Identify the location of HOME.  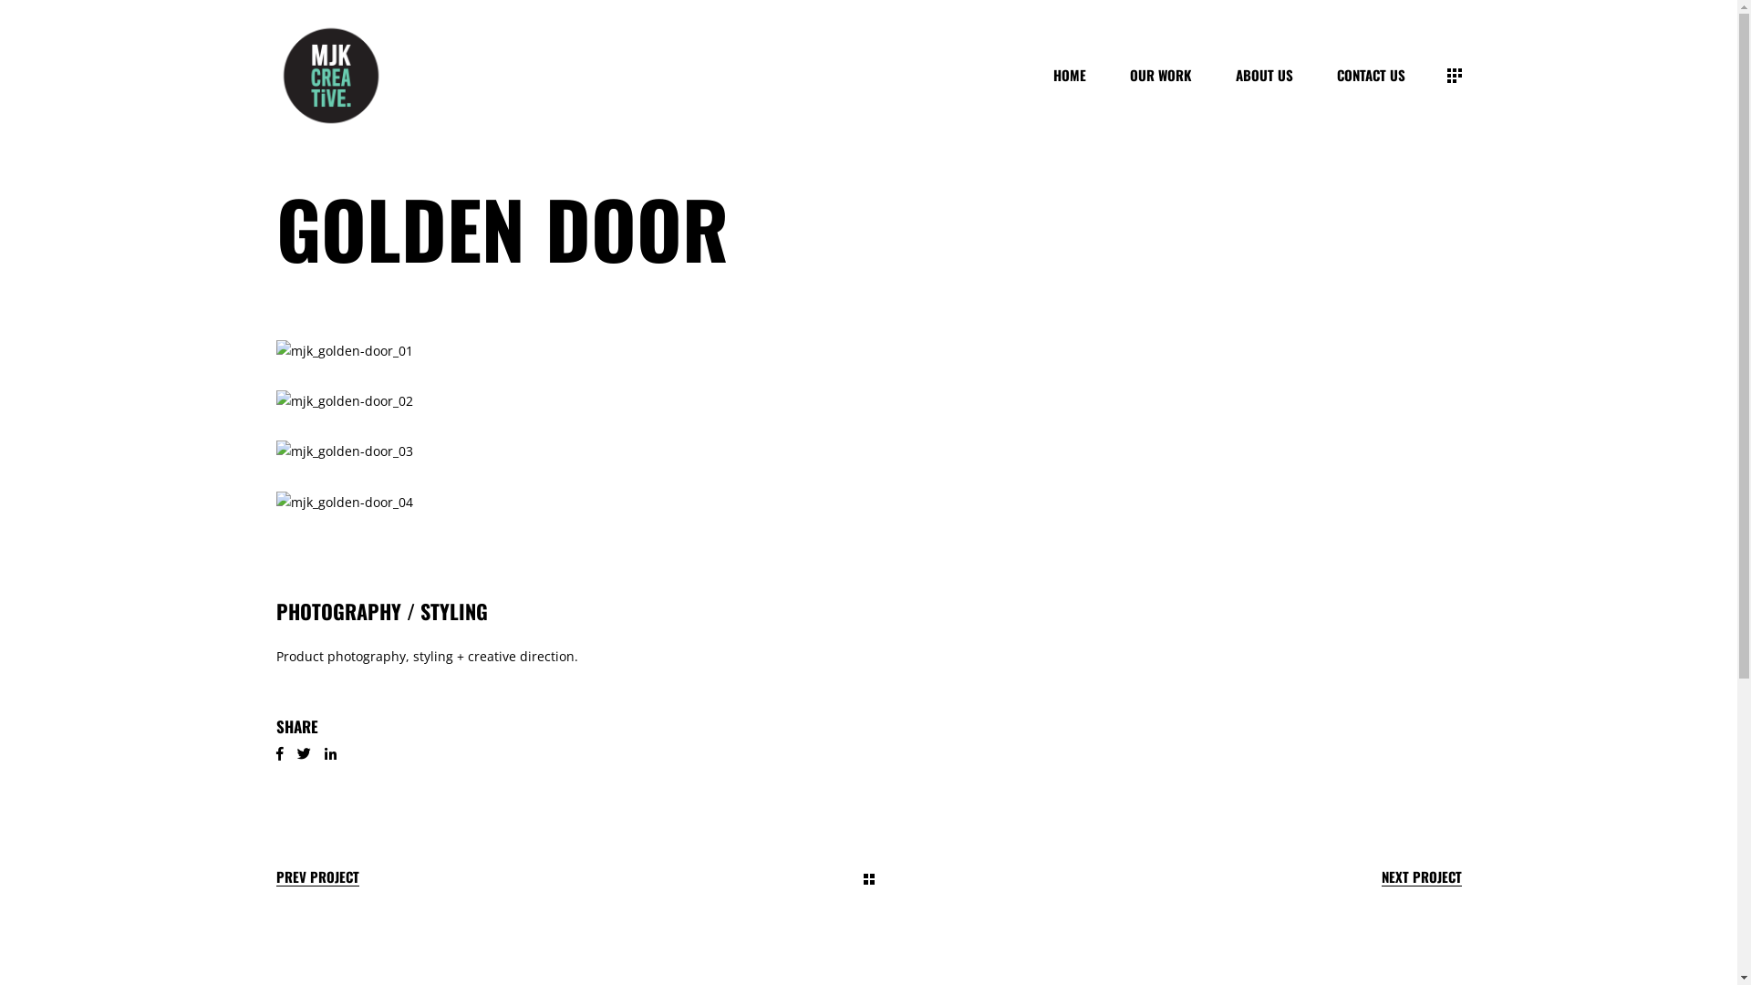
(1070, 75).